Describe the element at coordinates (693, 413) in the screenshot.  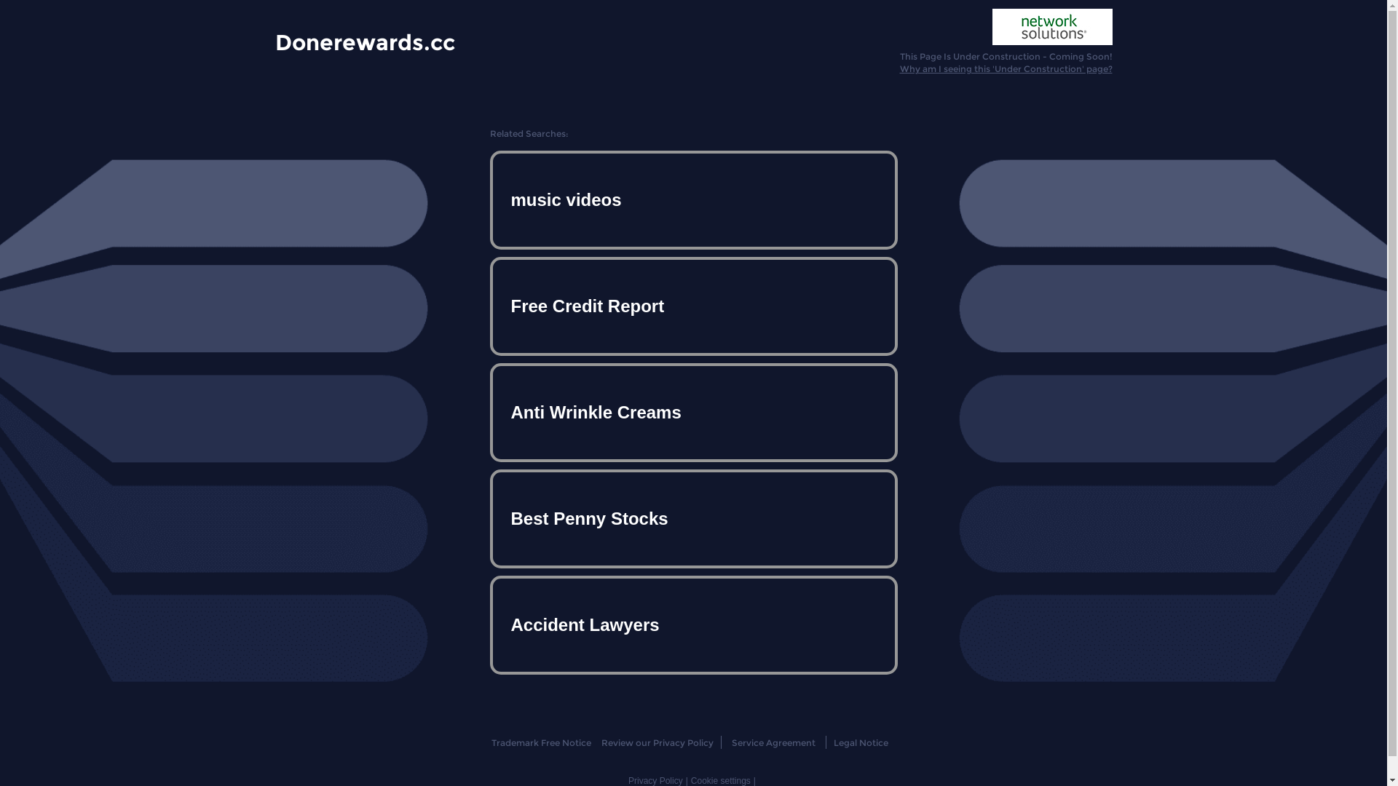
I see `Anti Wrinkle Creams` at that location.